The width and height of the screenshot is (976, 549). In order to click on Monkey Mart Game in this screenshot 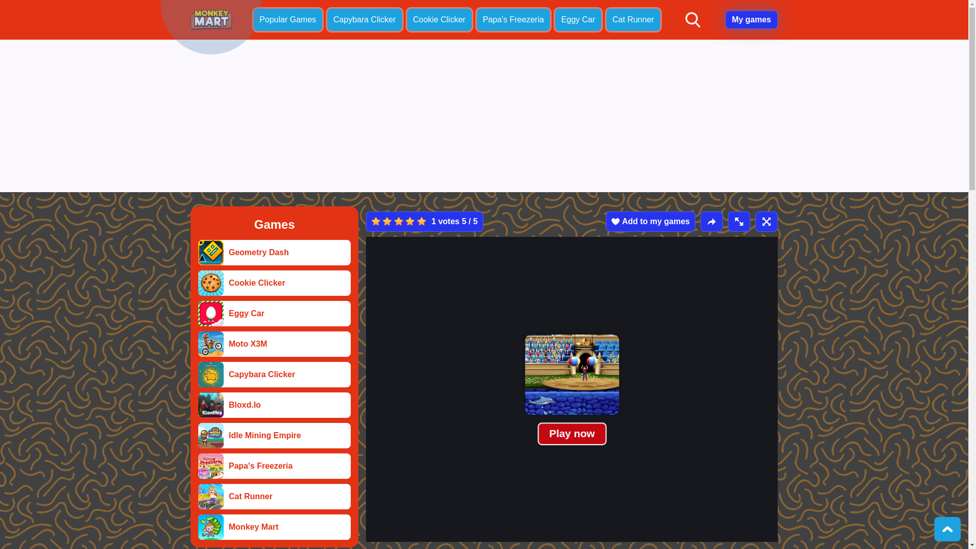, I will do `click(211, 20)`.